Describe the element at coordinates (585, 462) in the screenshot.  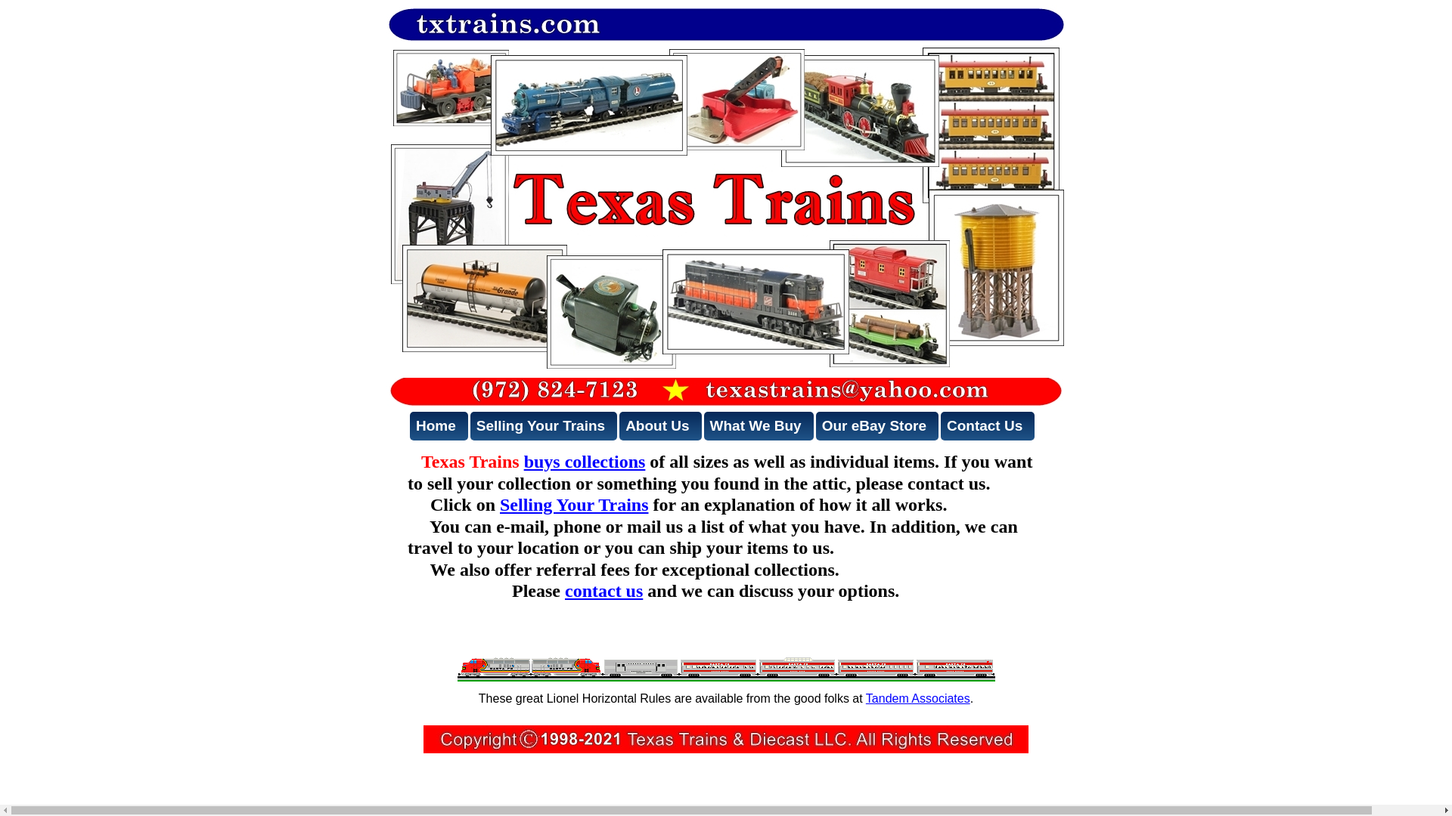
I see `Just Some Of What We Buy` at that location.